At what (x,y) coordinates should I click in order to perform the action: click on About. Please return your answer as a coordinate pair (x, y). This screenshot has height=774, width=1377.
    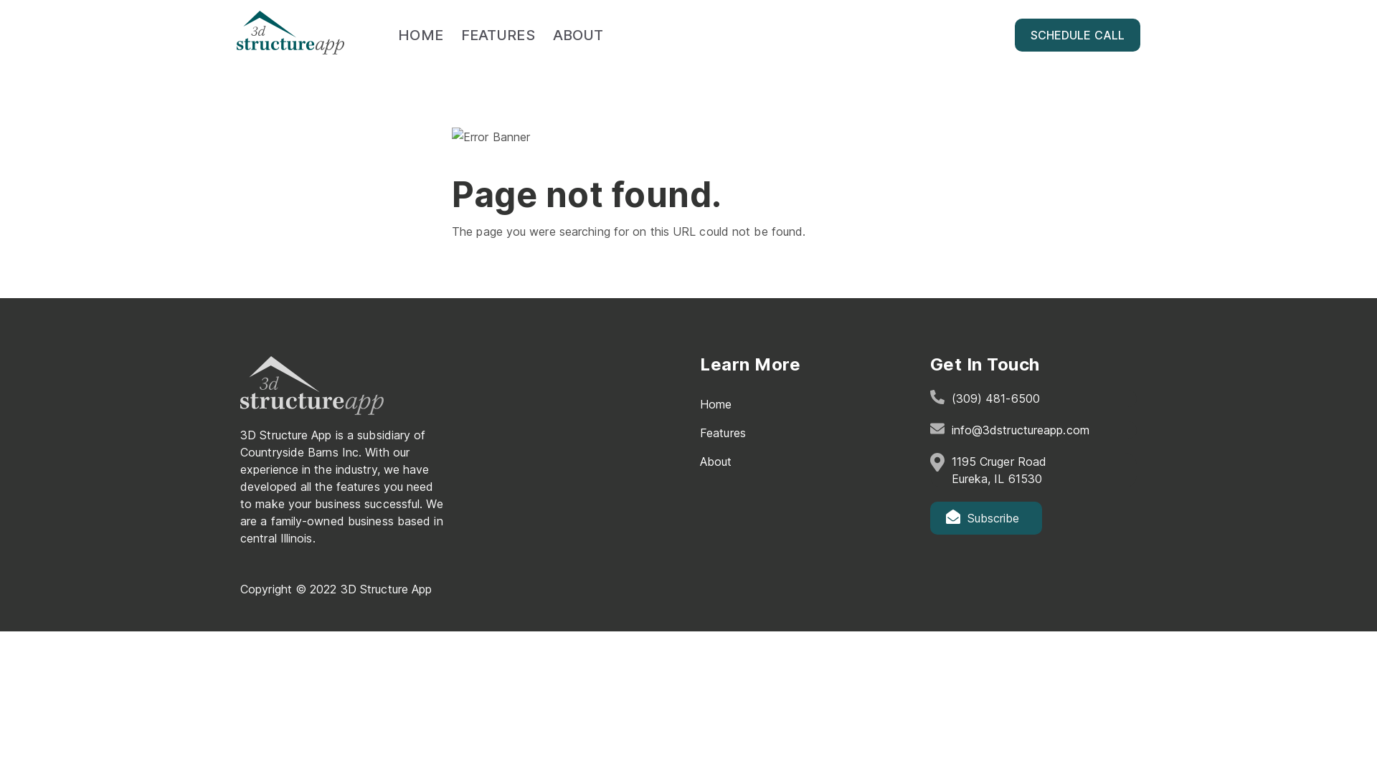
    Looking at the image, I should click on (716, 462).